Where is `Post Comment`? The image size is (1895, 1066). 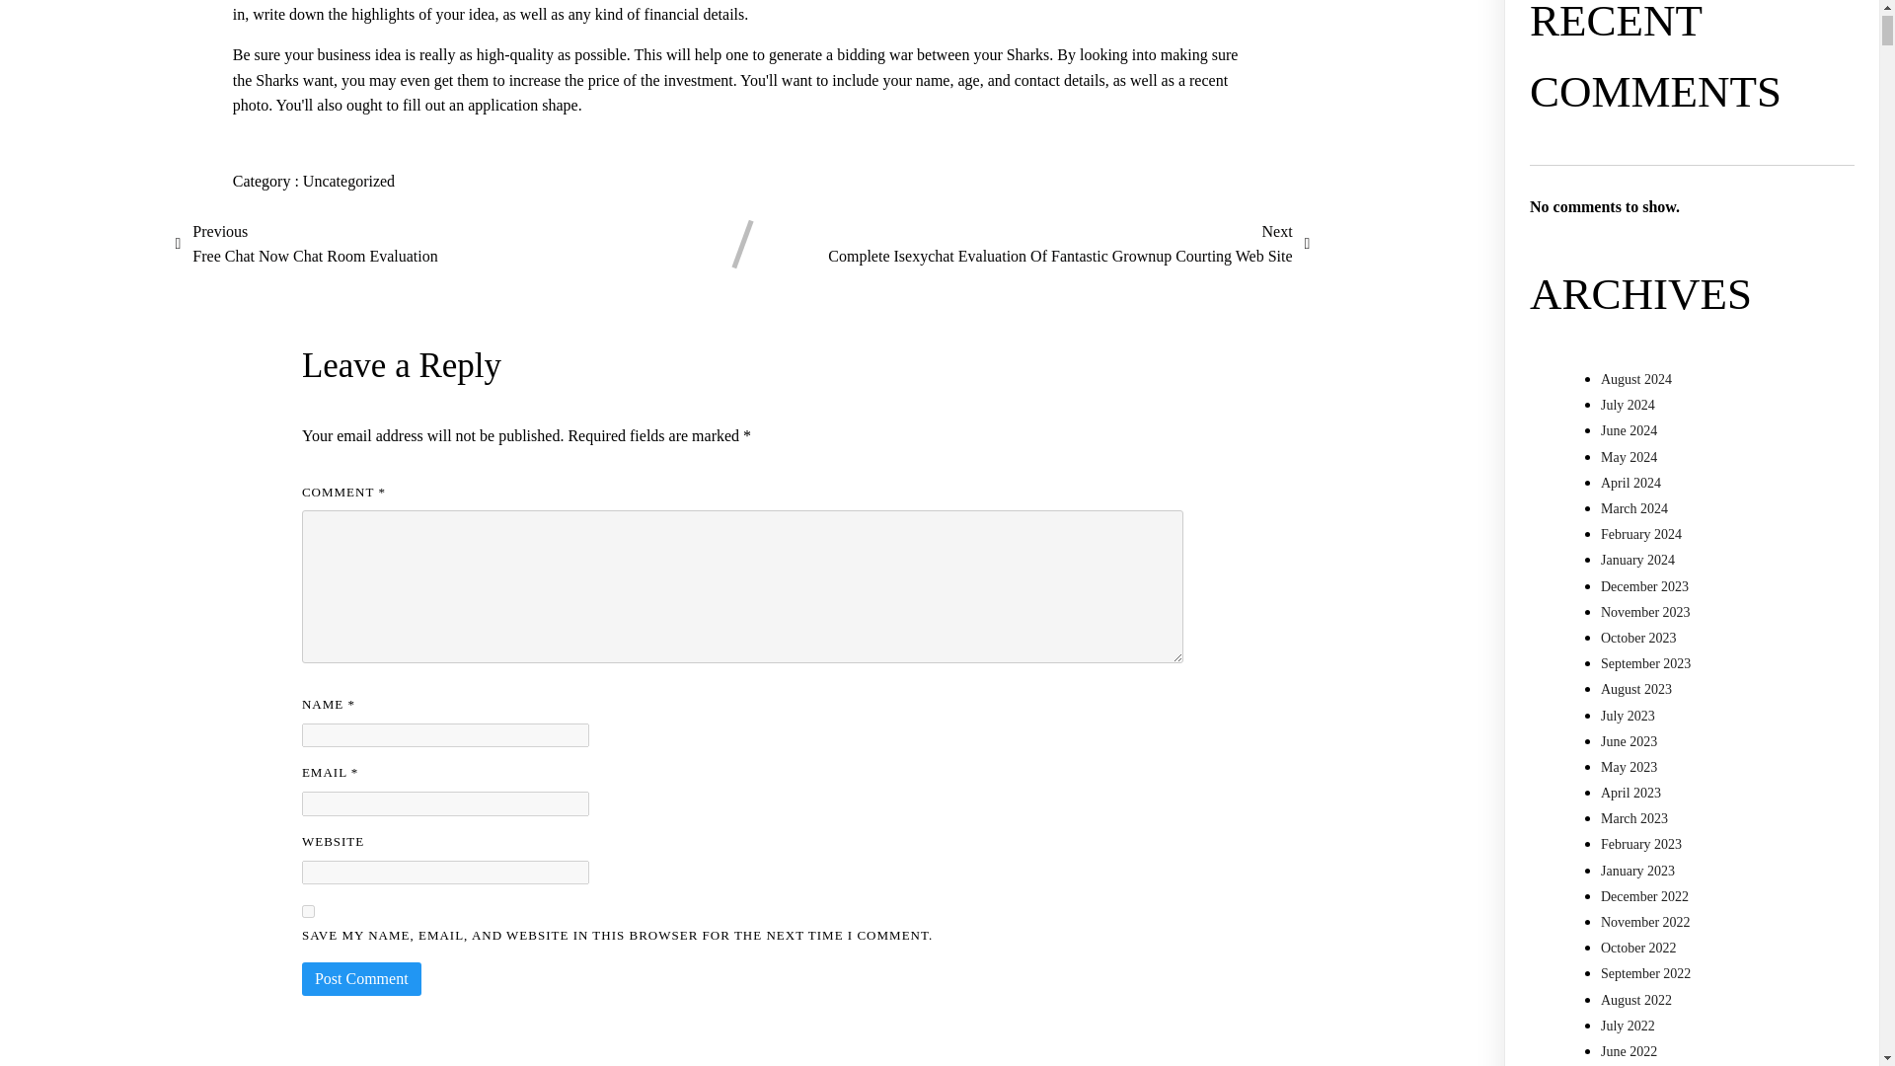 Post Comment is located at coordinates (361, 979).